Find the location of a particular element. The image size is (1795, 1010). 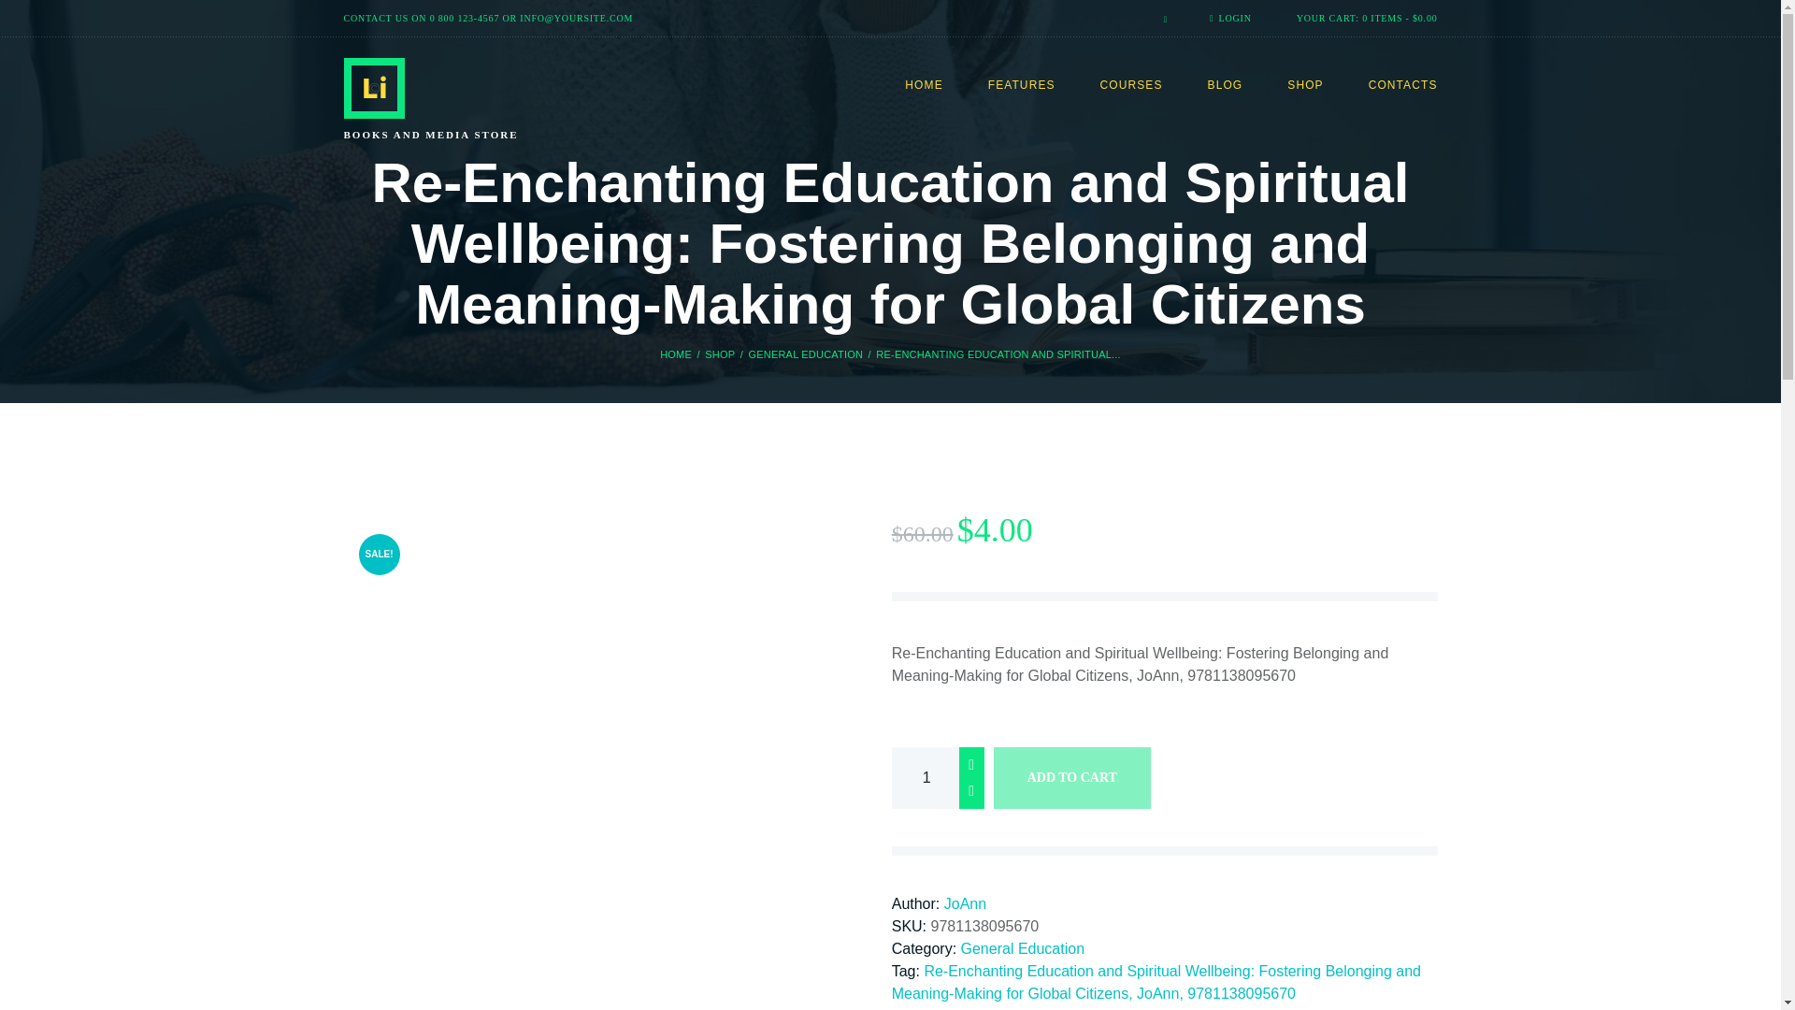

COURSES is located at coordinates (1131, 86).